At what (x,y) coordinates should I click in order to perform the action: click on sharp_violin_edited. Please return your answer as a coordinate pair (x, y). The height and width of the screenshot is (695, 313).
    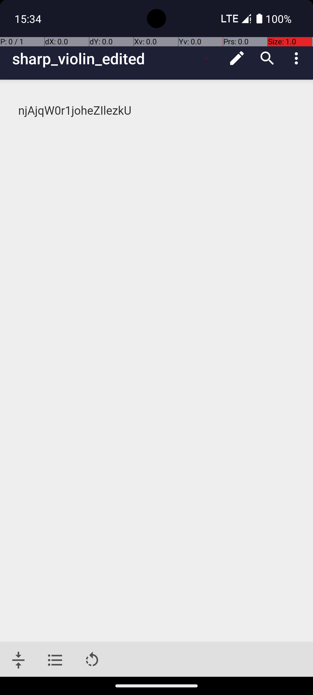
    Looking at the image, I should click on (117, 58).